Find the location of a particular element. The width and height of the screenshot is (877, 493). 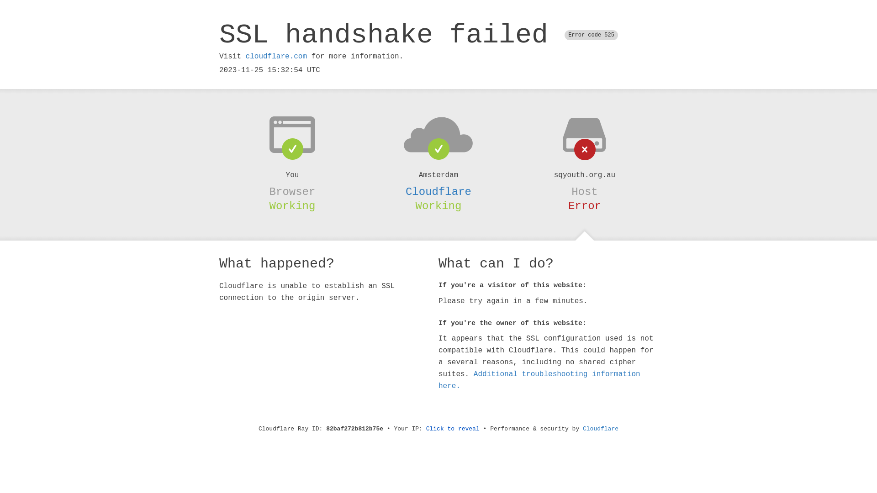

Cloudflare is located at coordinates (601, 429).